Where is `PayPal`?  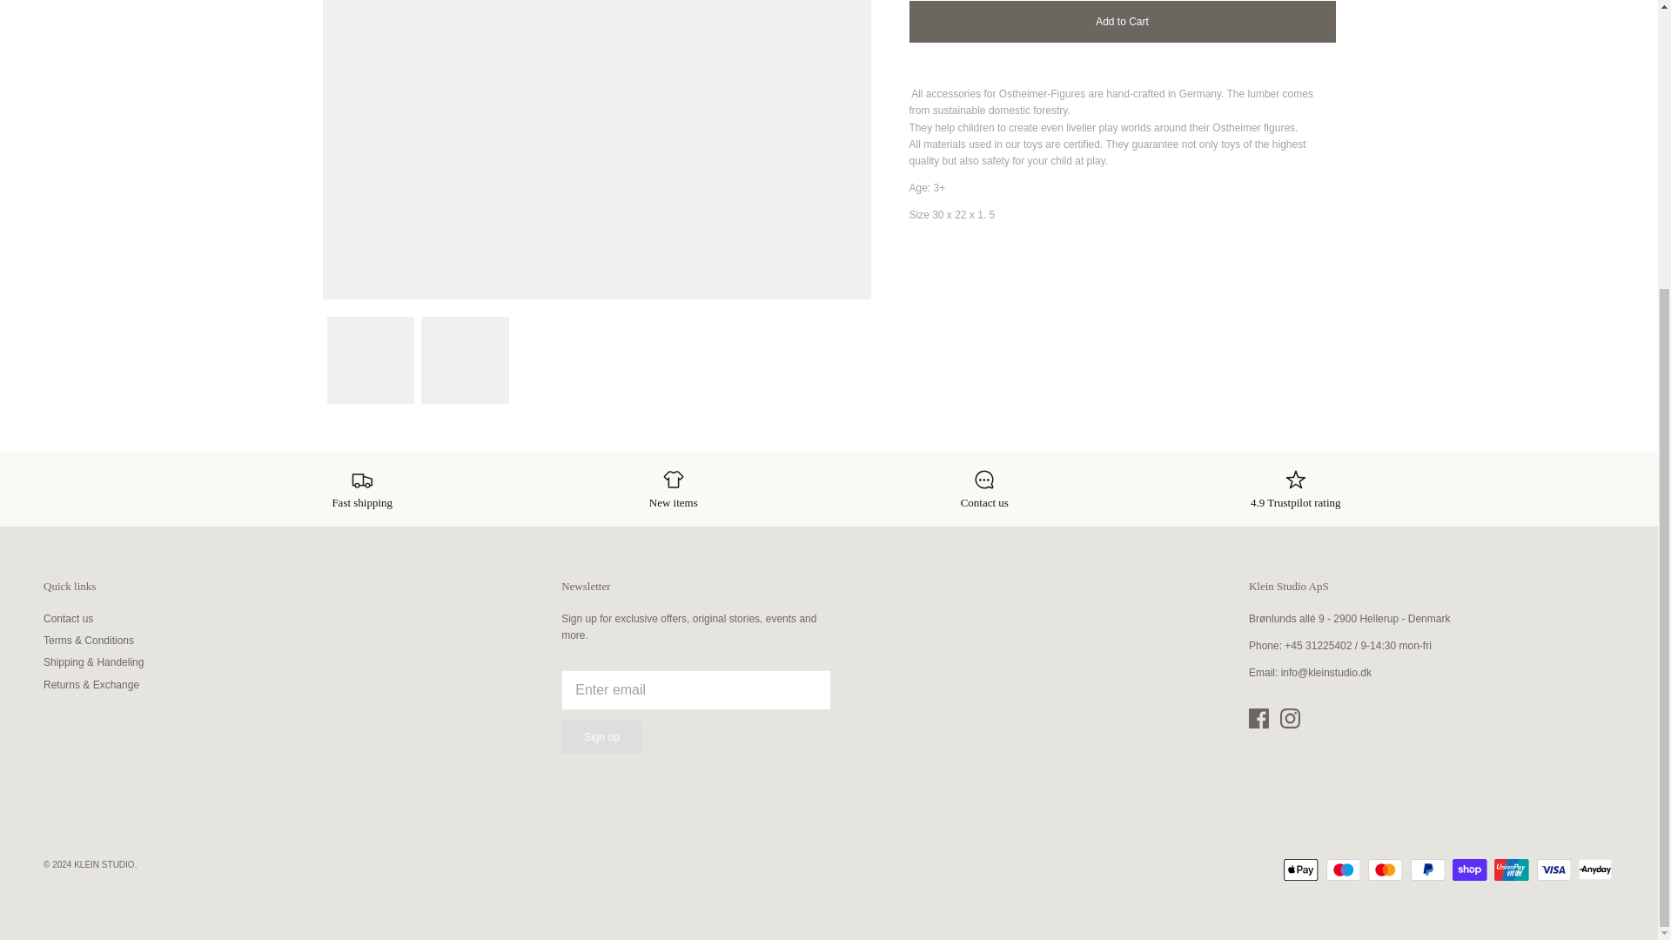 PayPal is located at coordinates (1427, 869).